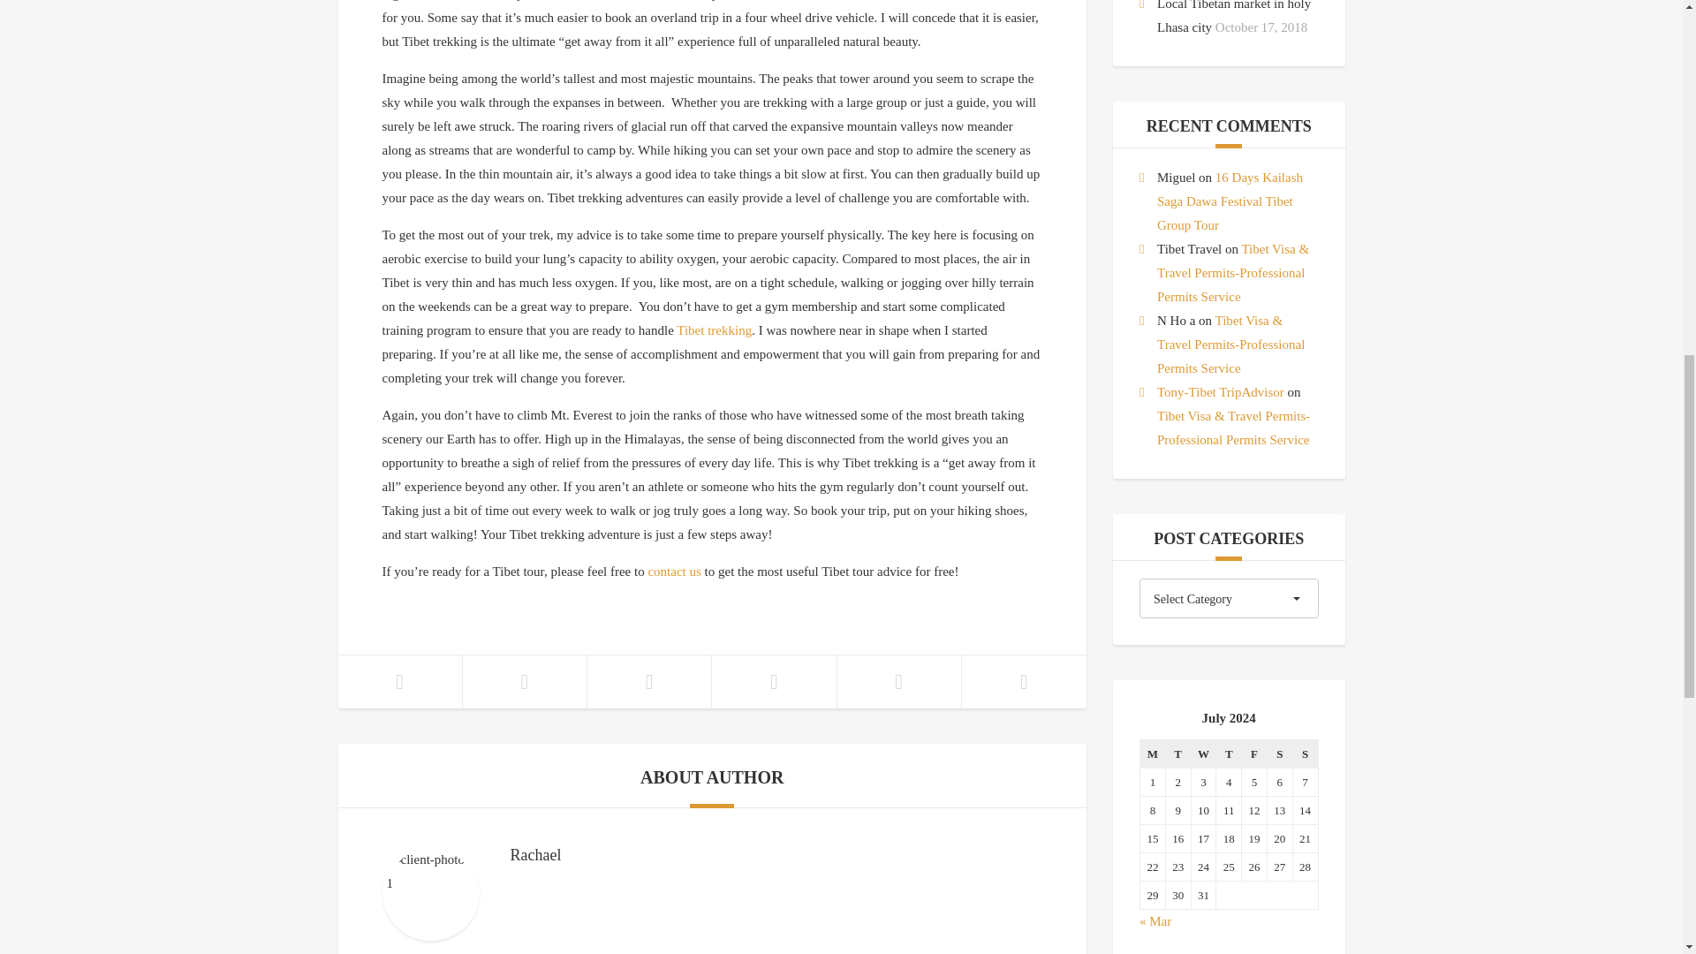  Describe the element at coordinates (1228, 754) in the screenshot. I see `Thursday` at that location.